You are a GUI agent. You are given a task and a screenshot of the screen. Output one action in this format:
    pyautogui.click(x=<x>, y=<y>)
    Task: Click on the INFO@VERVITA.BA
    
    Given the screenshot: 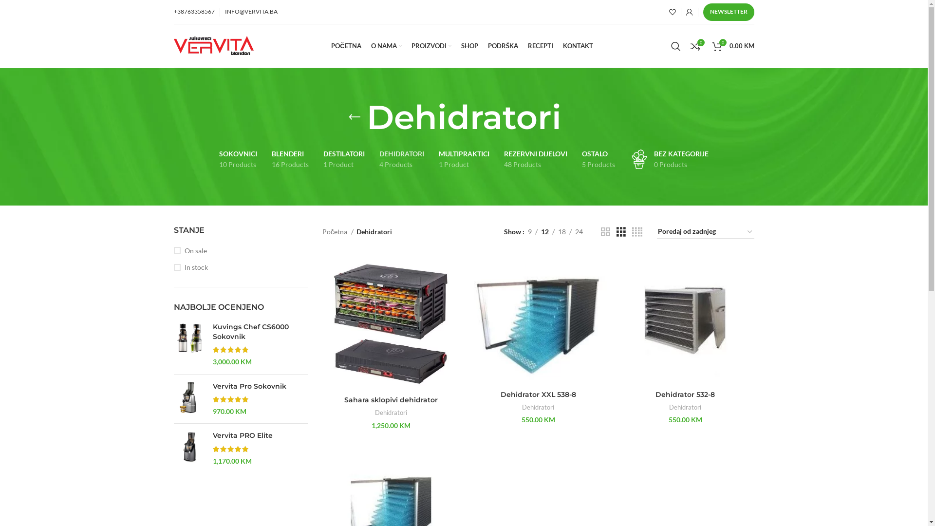 What is the action you would take?
    pyautogui.click(x=251, y=12)
    